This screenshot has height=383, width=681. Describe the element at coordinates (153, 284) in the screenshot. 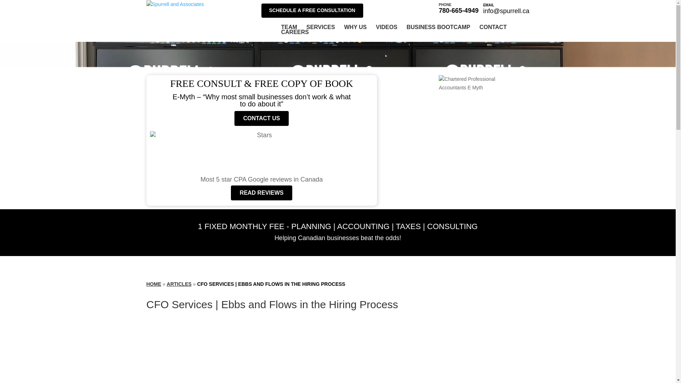

I see `ARTICLES` at that location.